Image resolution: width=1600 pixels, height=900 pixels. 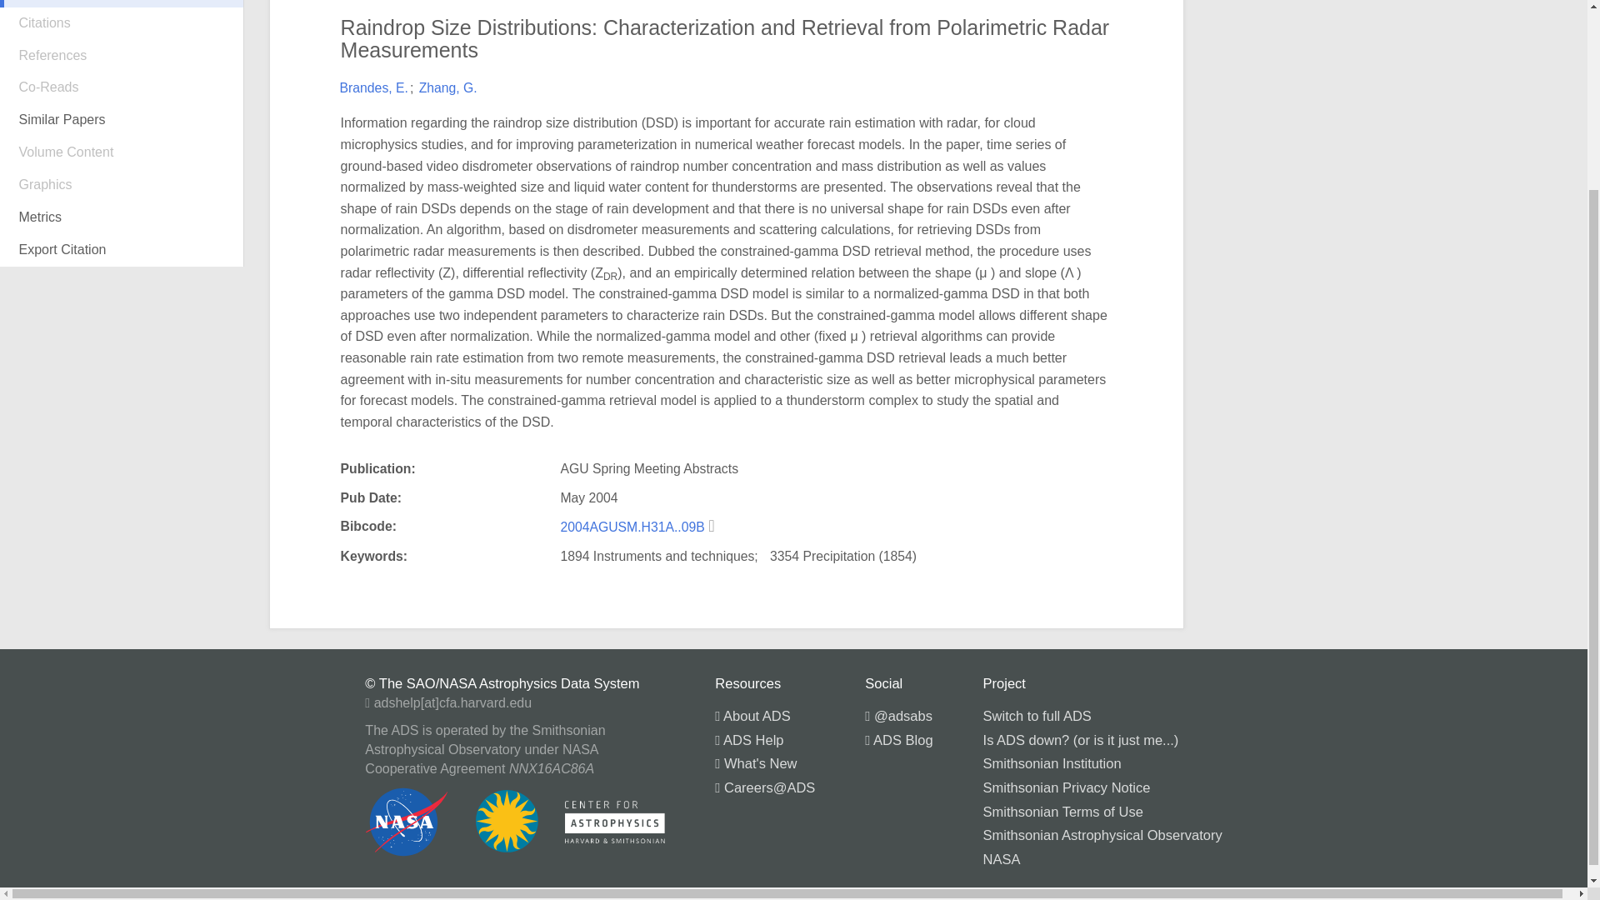 What do you see at coordinates (615, 822) in the screenshot?
I see `Harvard Center for Astrophysics logo` at bounding box center [615, 822].